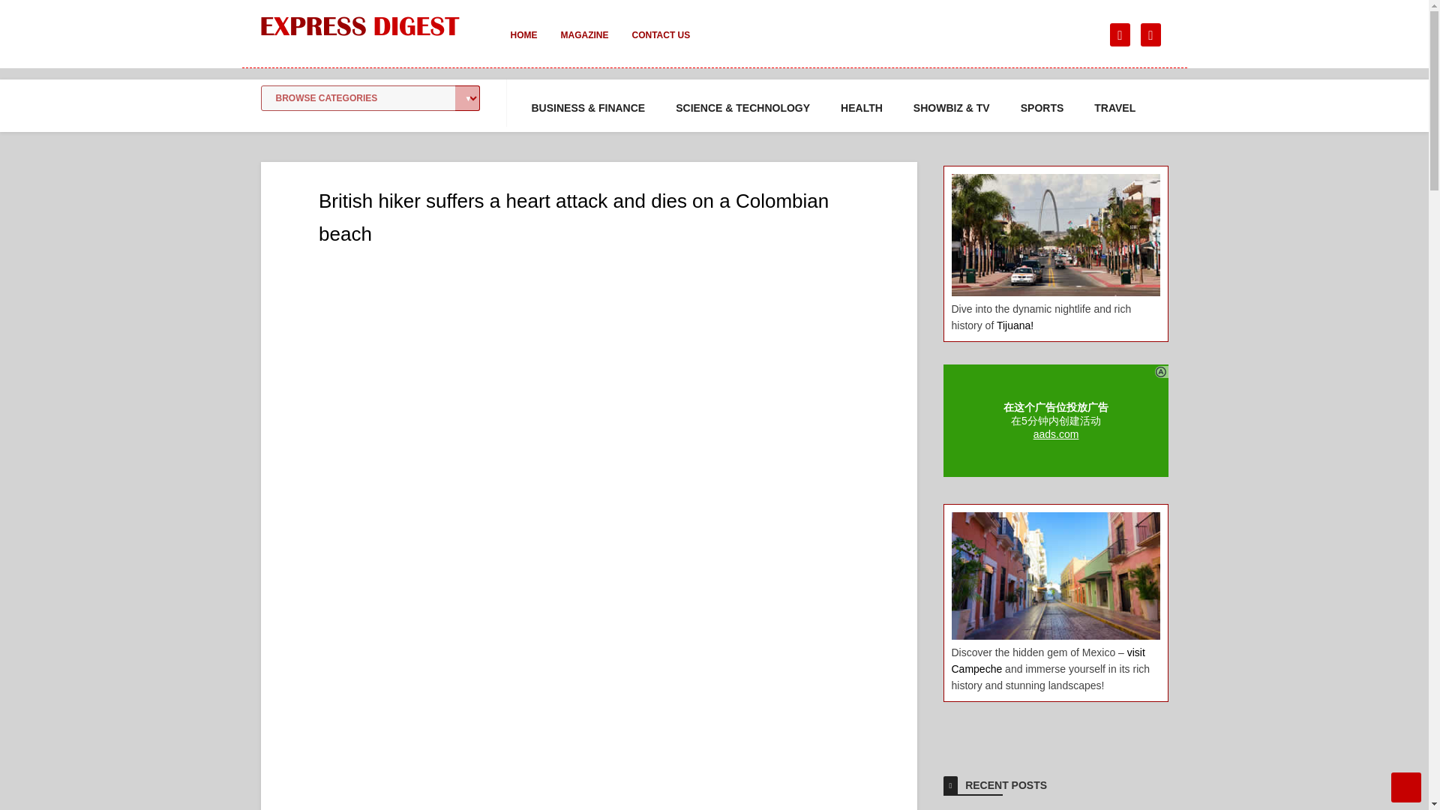 Image resolution: width=1440 pixels, height=810 pixels. I want to click on visit Campeche, so click(1047, 660).